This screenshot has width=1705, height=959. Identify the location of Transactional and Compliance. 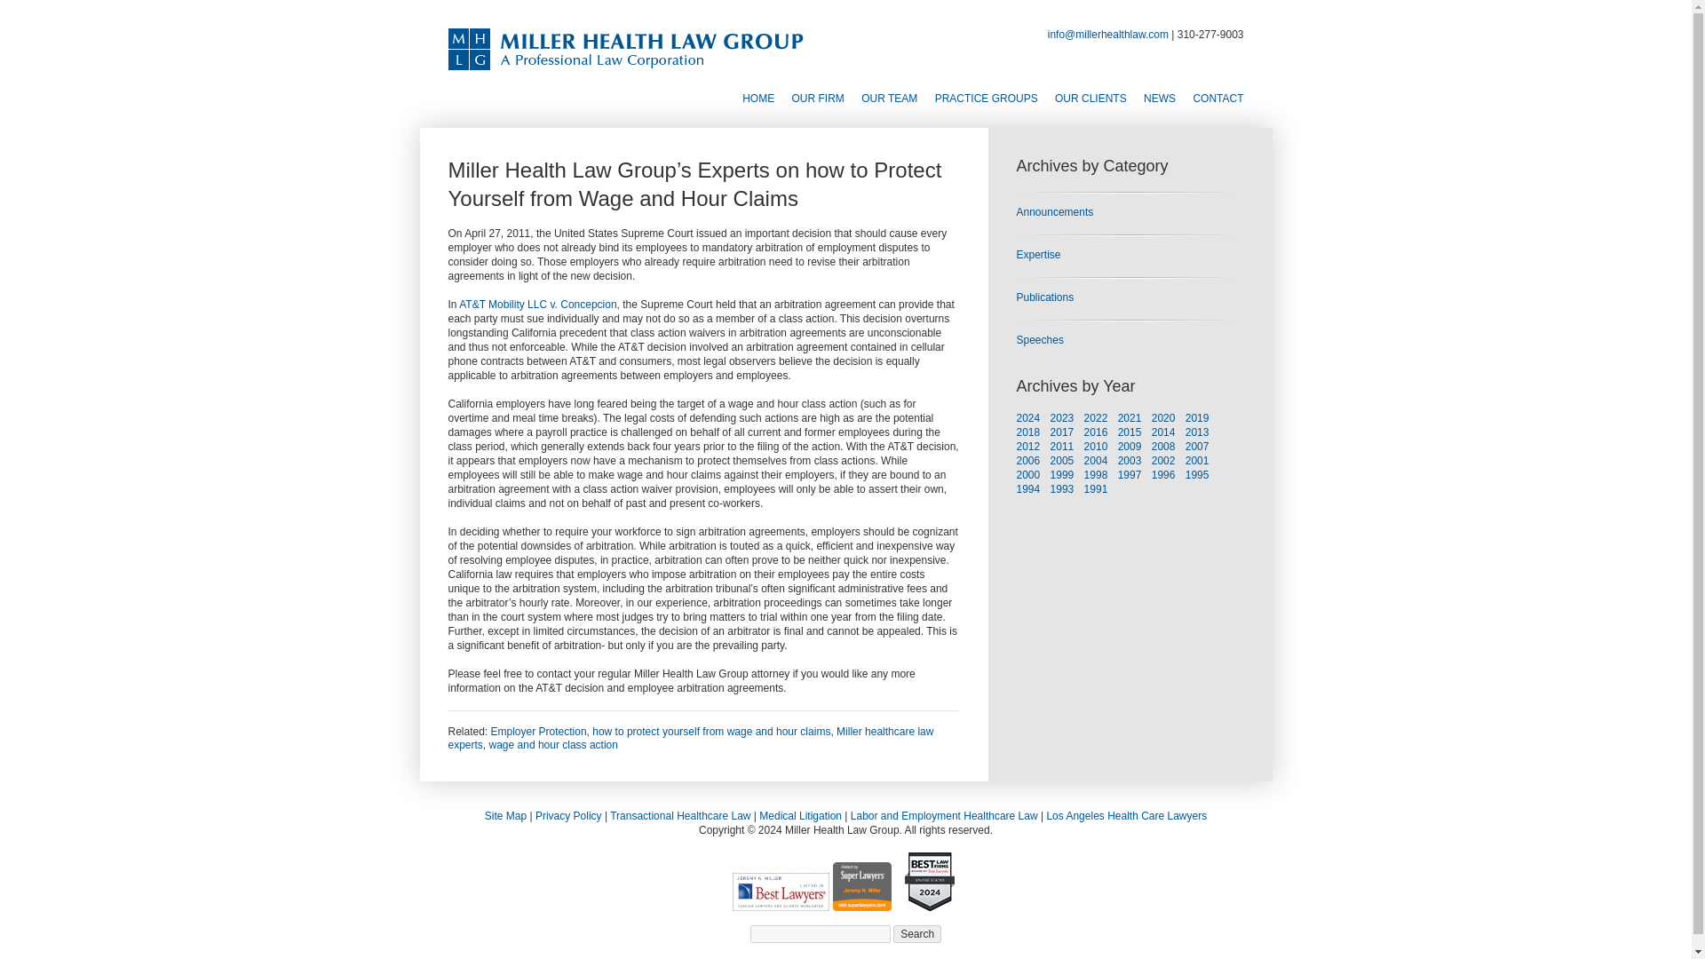
(680, 815).